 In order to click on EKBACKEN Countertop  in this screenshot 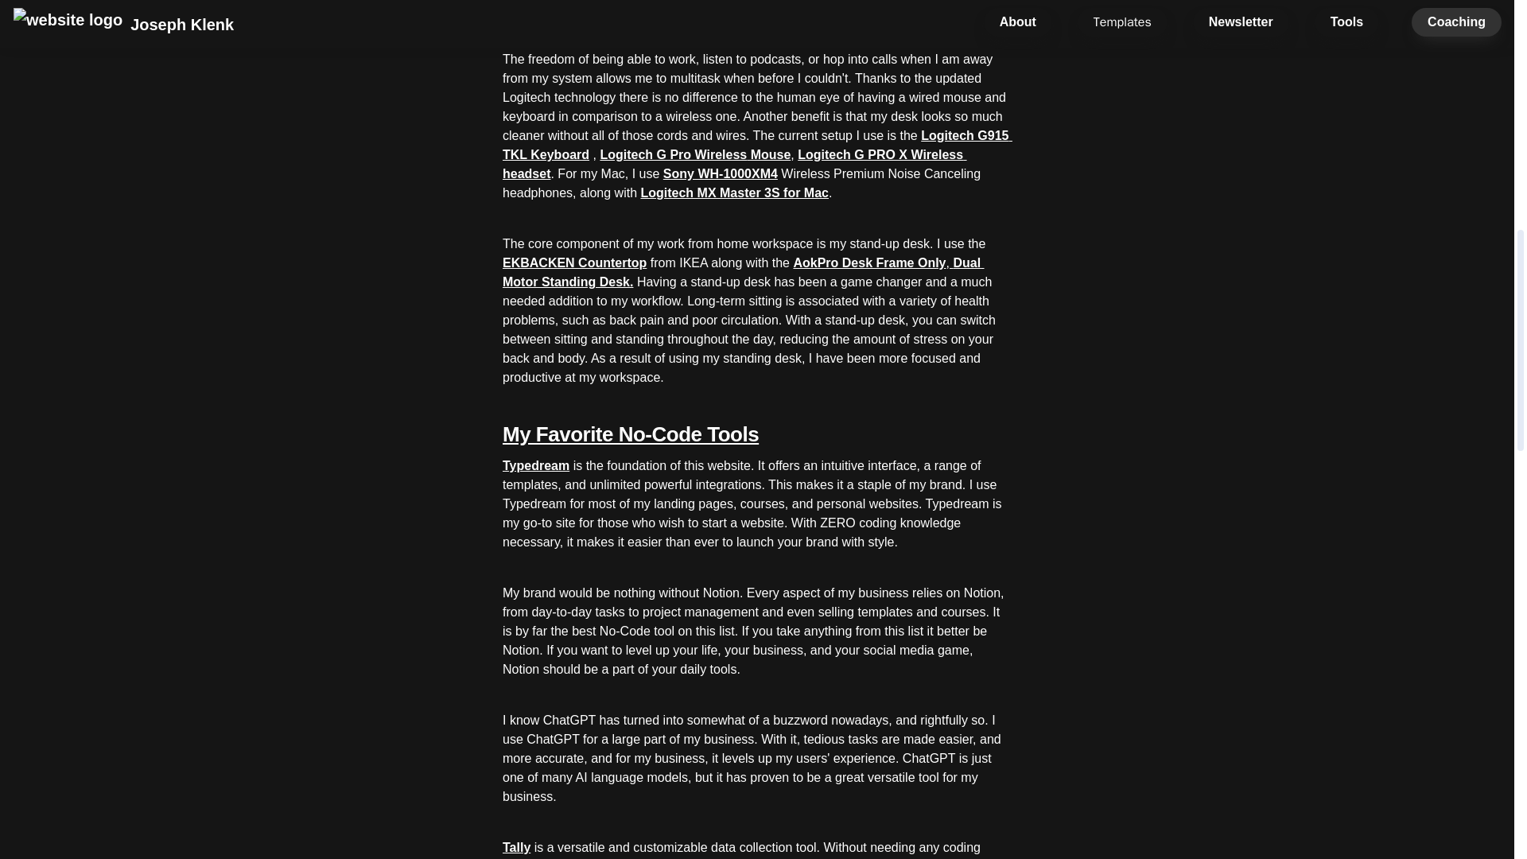, I will do `click(576, 262)`.